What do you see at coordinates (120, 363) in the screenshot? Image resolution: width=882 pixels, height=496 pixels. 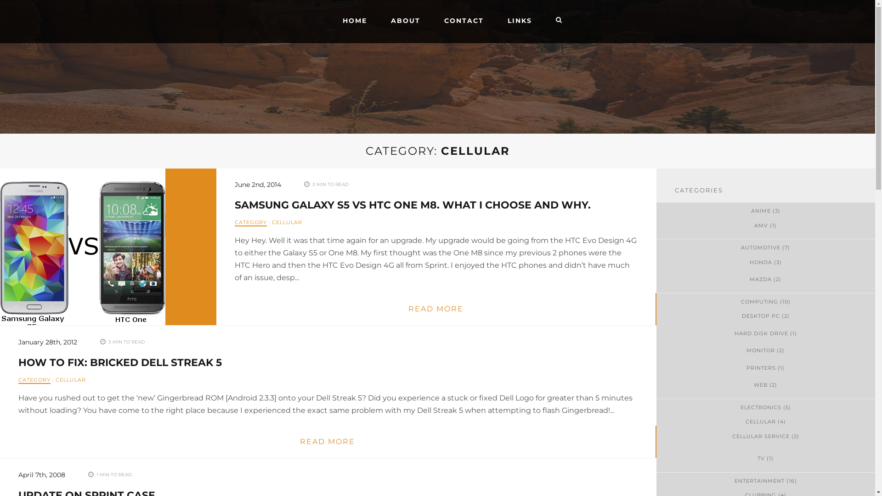 I see `HOW TO FIX: BRICKED DELL STREAK 5` at bounding box center [120, 363].